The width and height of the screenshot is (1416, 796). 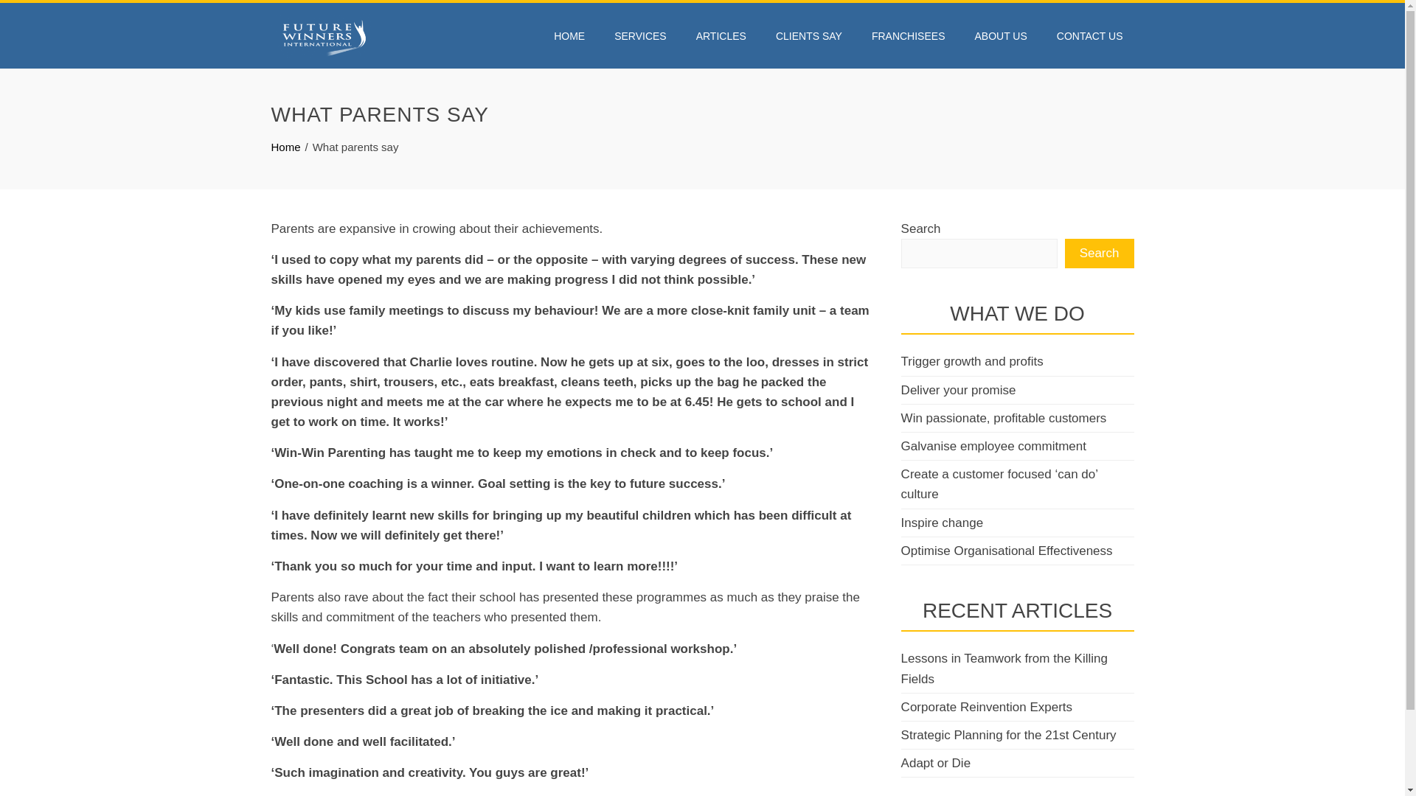 What do you see at coordinates (721, 35) in the screenshot?
I see `ARTICLES` at bounding box center [721, 35].